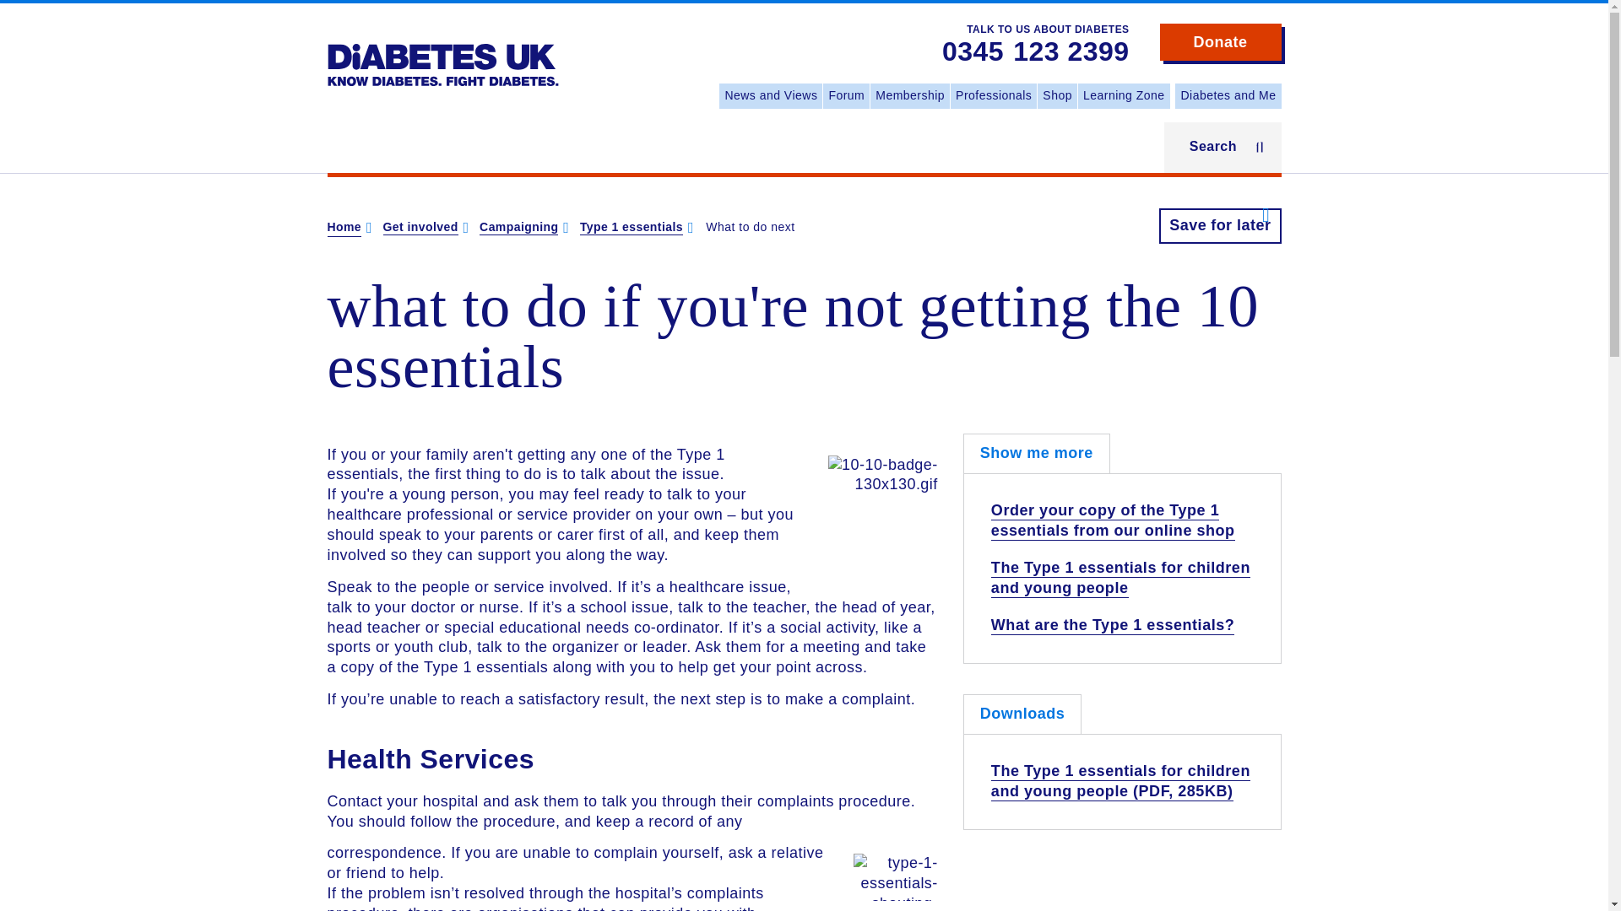 The width and height of the screenshot is (1621, 911). What do you see at coordinates (1057, 96) in the screenshot?
I see `Shop` at bounding box center [1057, 96].